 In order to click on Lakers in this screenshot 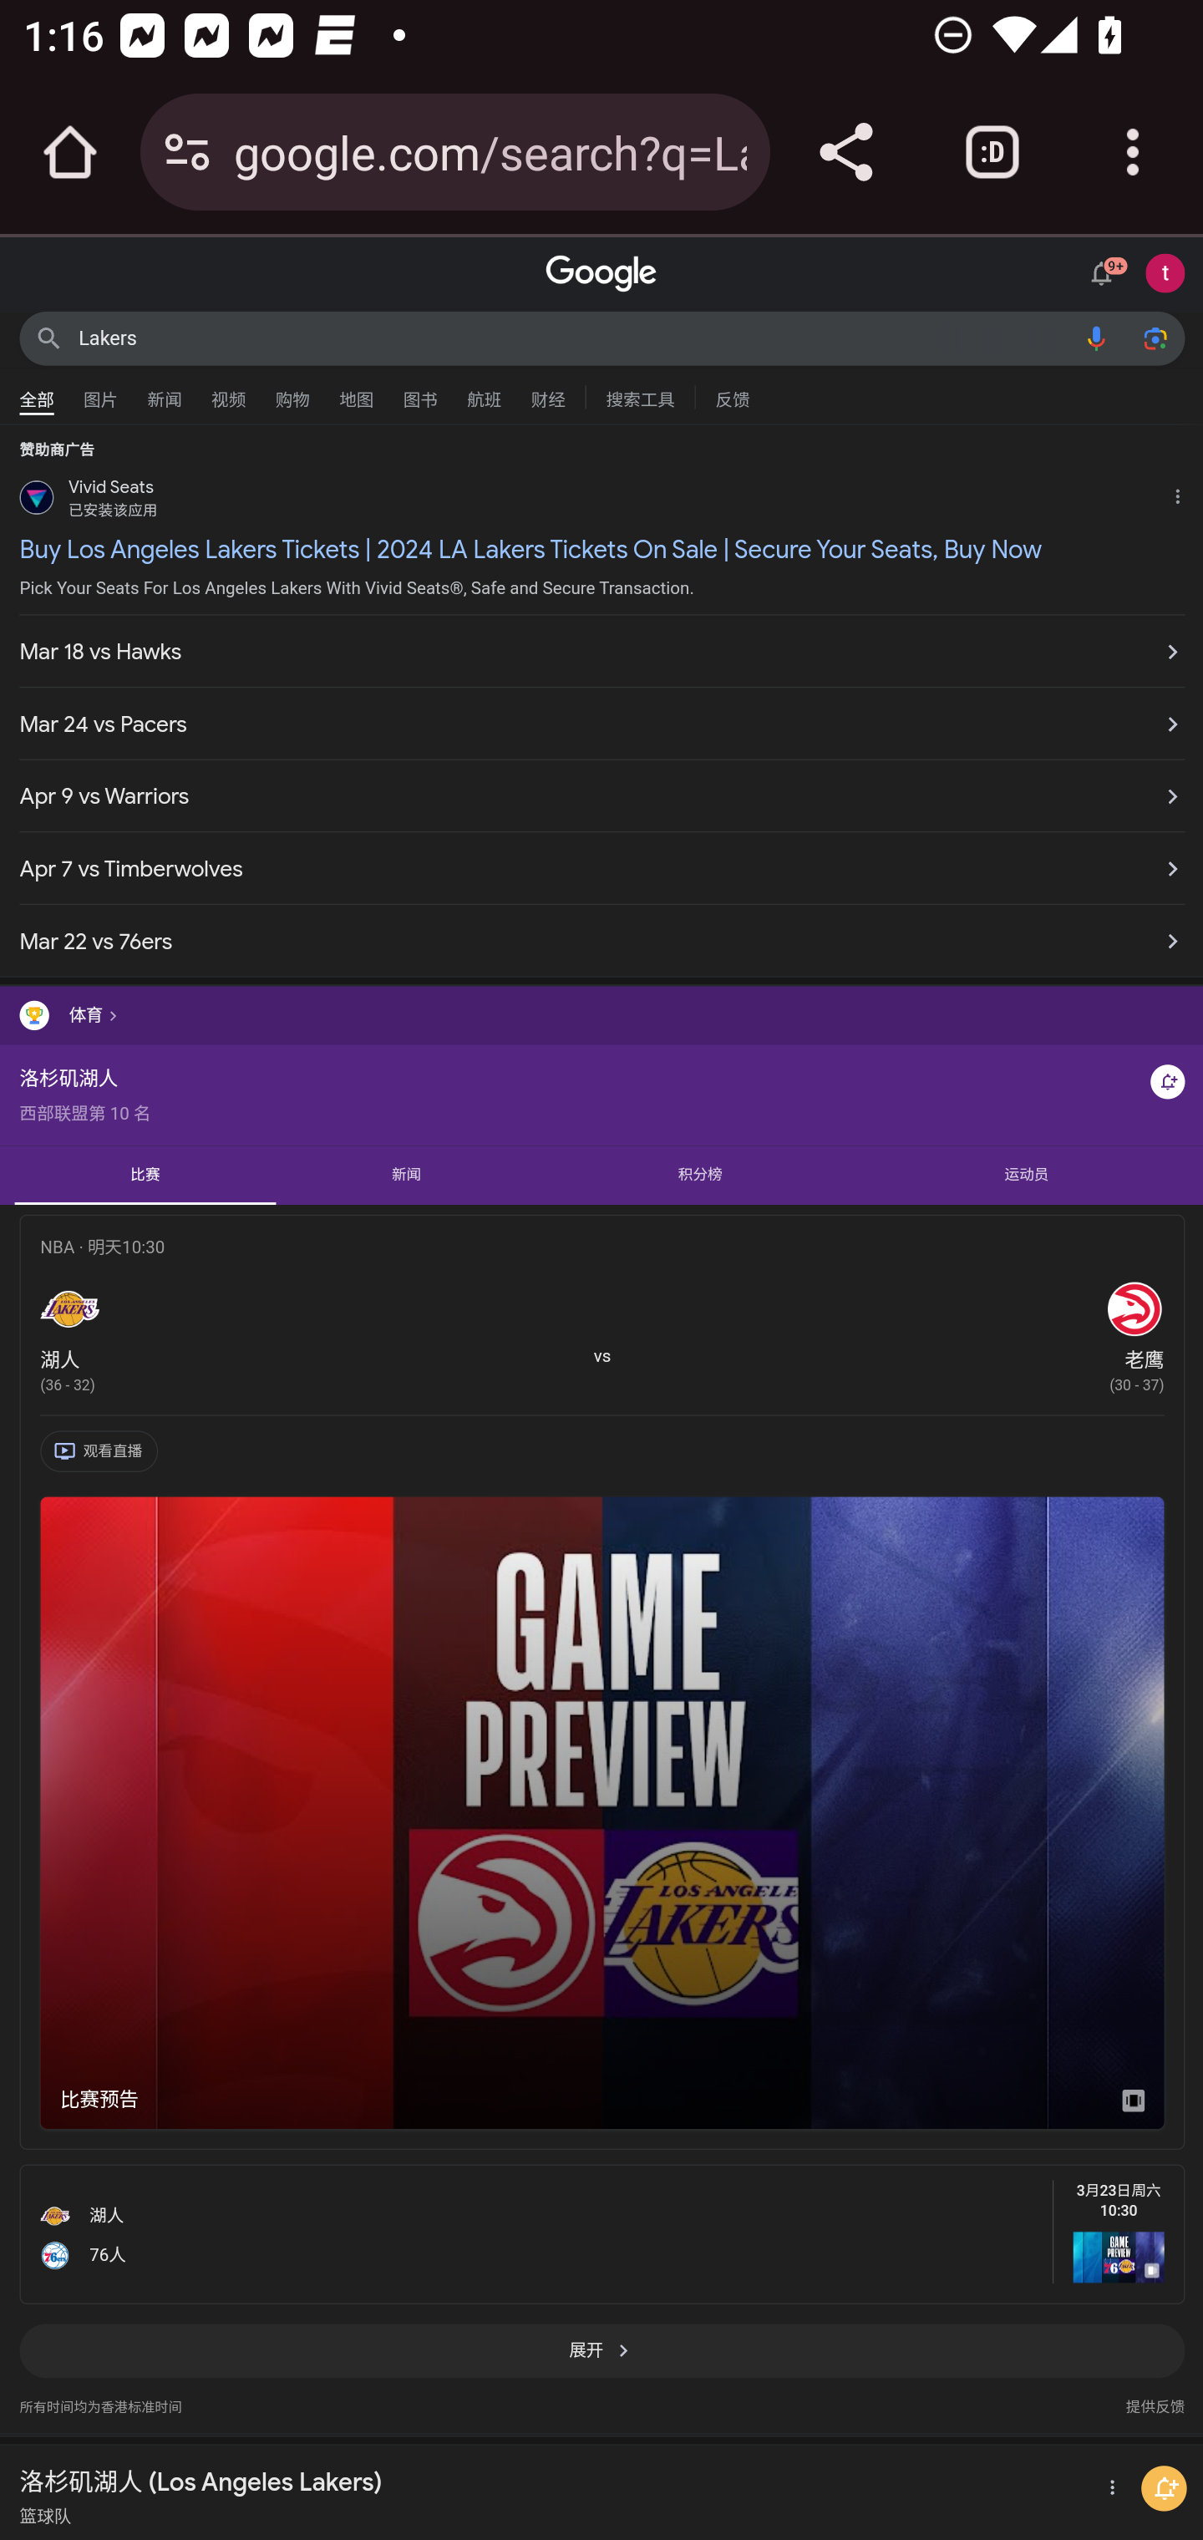, I will do `click(573, 338)`.